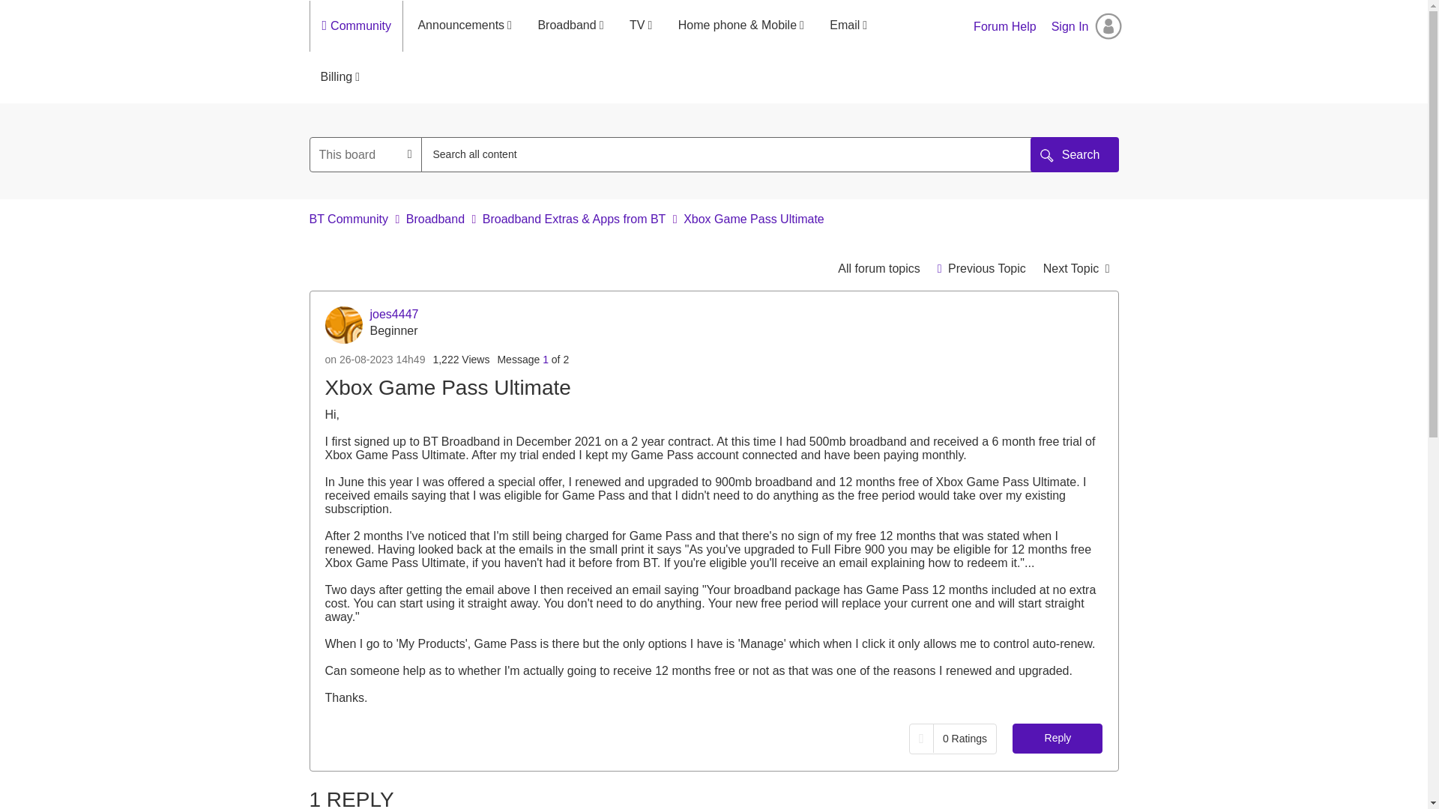  What do you see at coordinates (1087, 26) in the screenshot?
I see `Sign In` at bounding box center [1087, 26].